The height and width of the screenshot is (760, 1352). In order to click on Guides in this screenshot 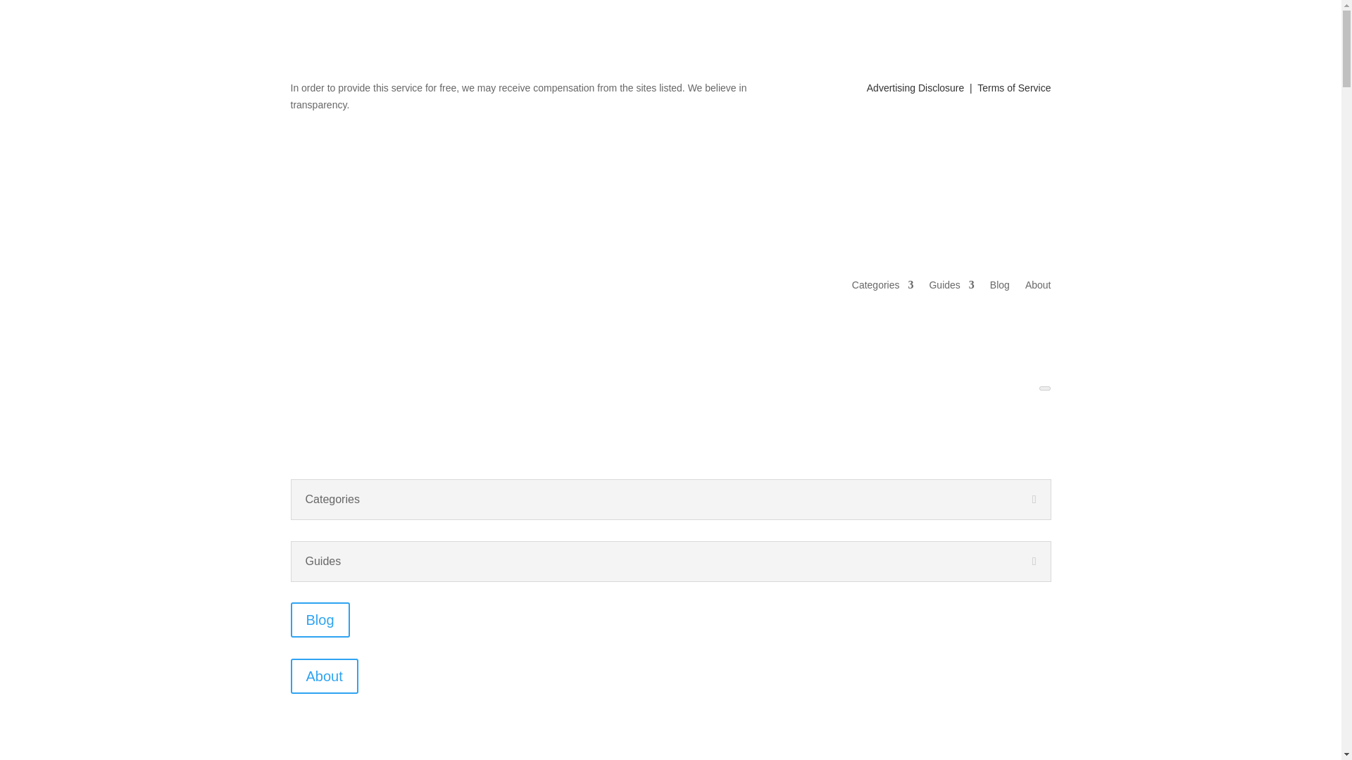, I will do `click(951, 288)`.